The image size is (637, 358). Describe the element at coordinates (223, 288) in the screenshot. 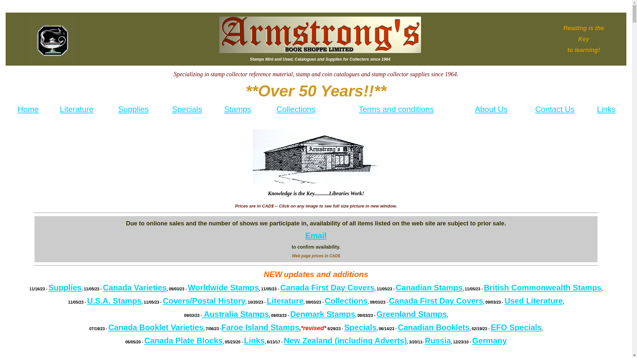

I see `Worldwide Stamps` at that location.